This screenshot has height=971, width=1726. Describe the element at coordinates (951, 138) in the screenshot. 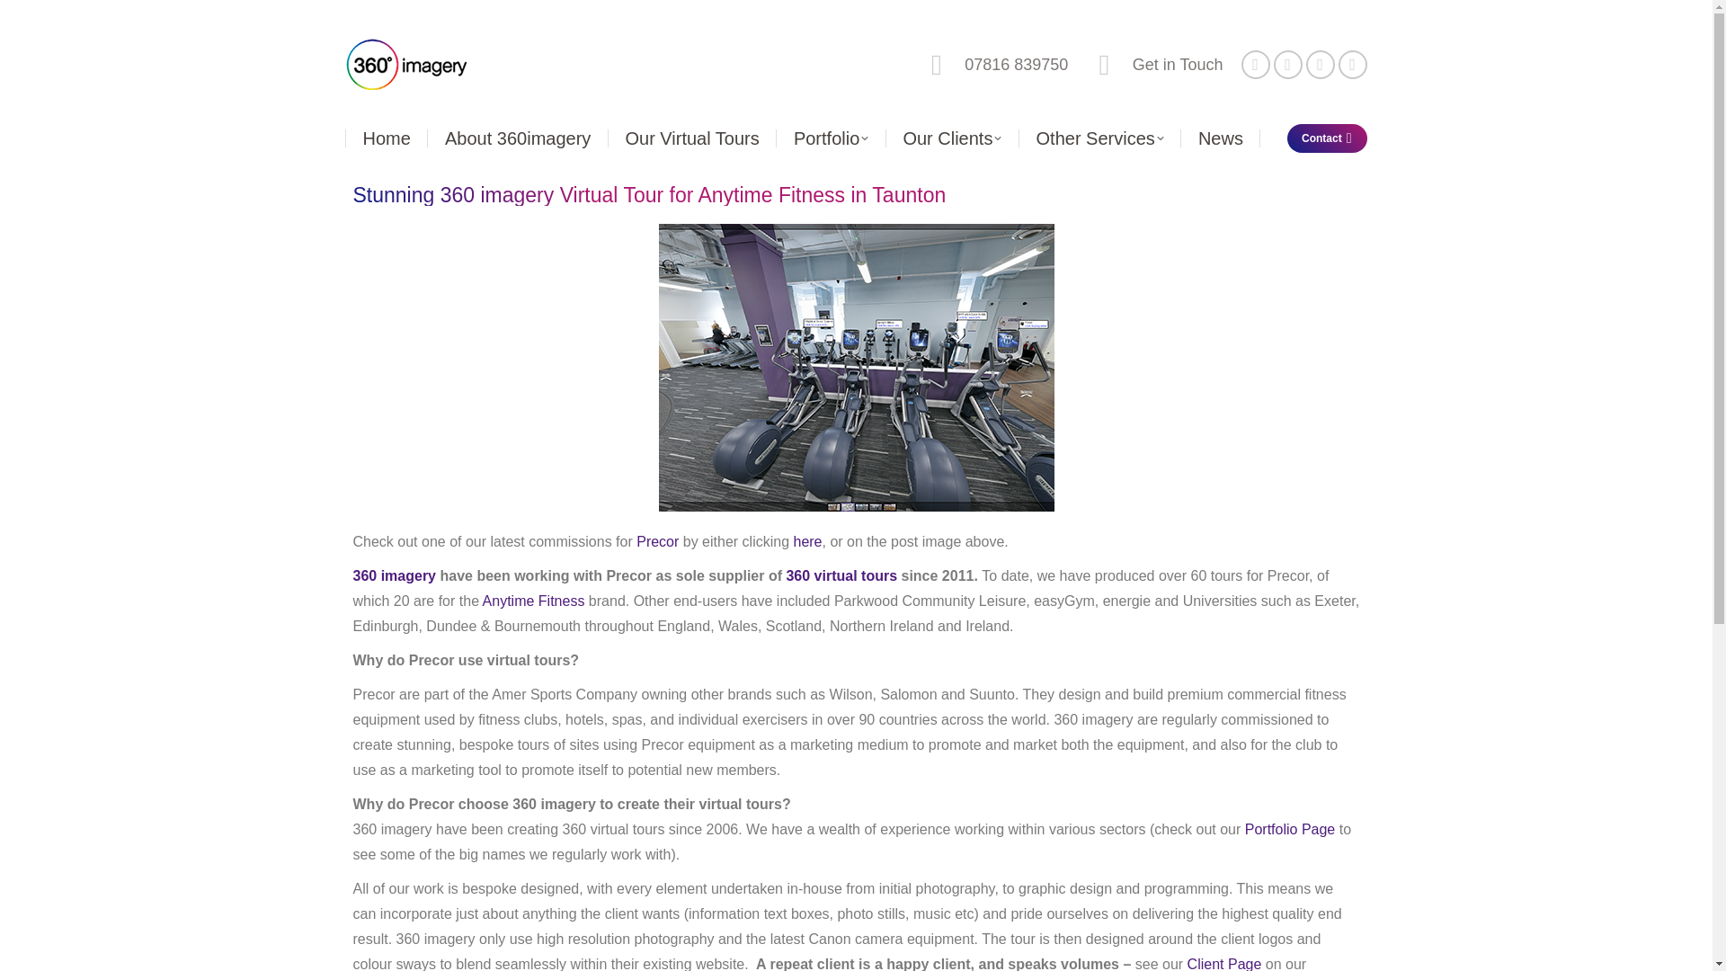

I see `Our Clients` at that location.